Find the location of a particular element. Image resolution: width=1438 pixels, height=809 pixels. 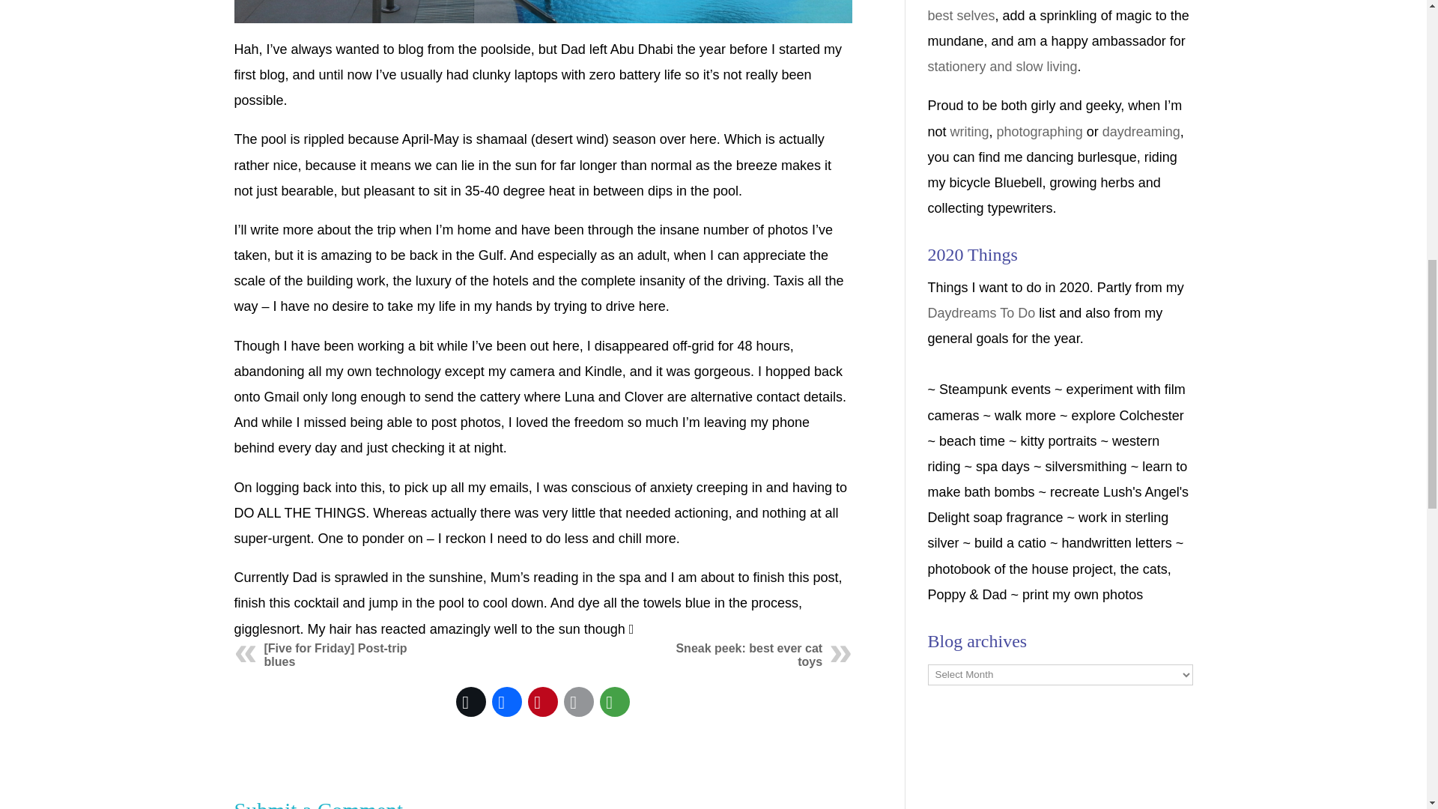

Email This is located at coordinates (578, 701).